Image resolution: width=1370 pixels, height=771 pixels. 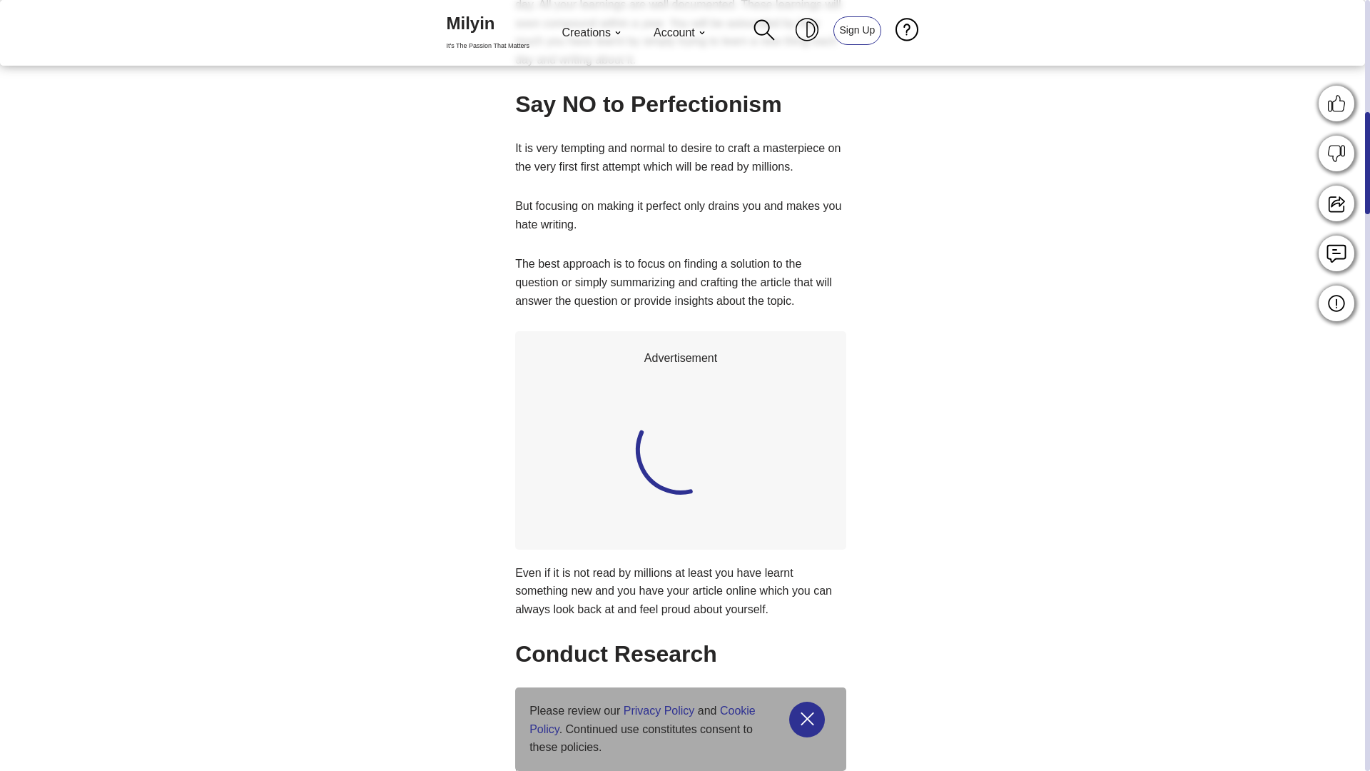 What do you see at coordinates (780, 461) in the screenshot?
I see `Advertisement` at bounding box center [780, 461].